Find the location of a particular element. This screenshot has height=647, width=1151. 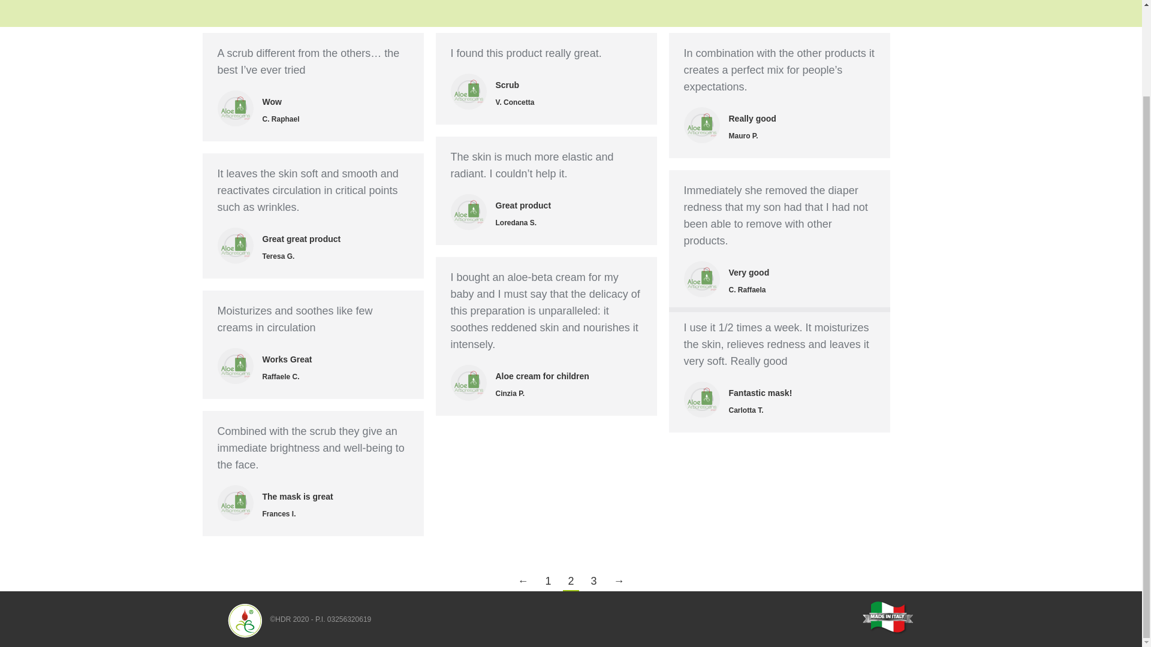

aloeshop-logo-quadro is located at coordinates (235, 503).